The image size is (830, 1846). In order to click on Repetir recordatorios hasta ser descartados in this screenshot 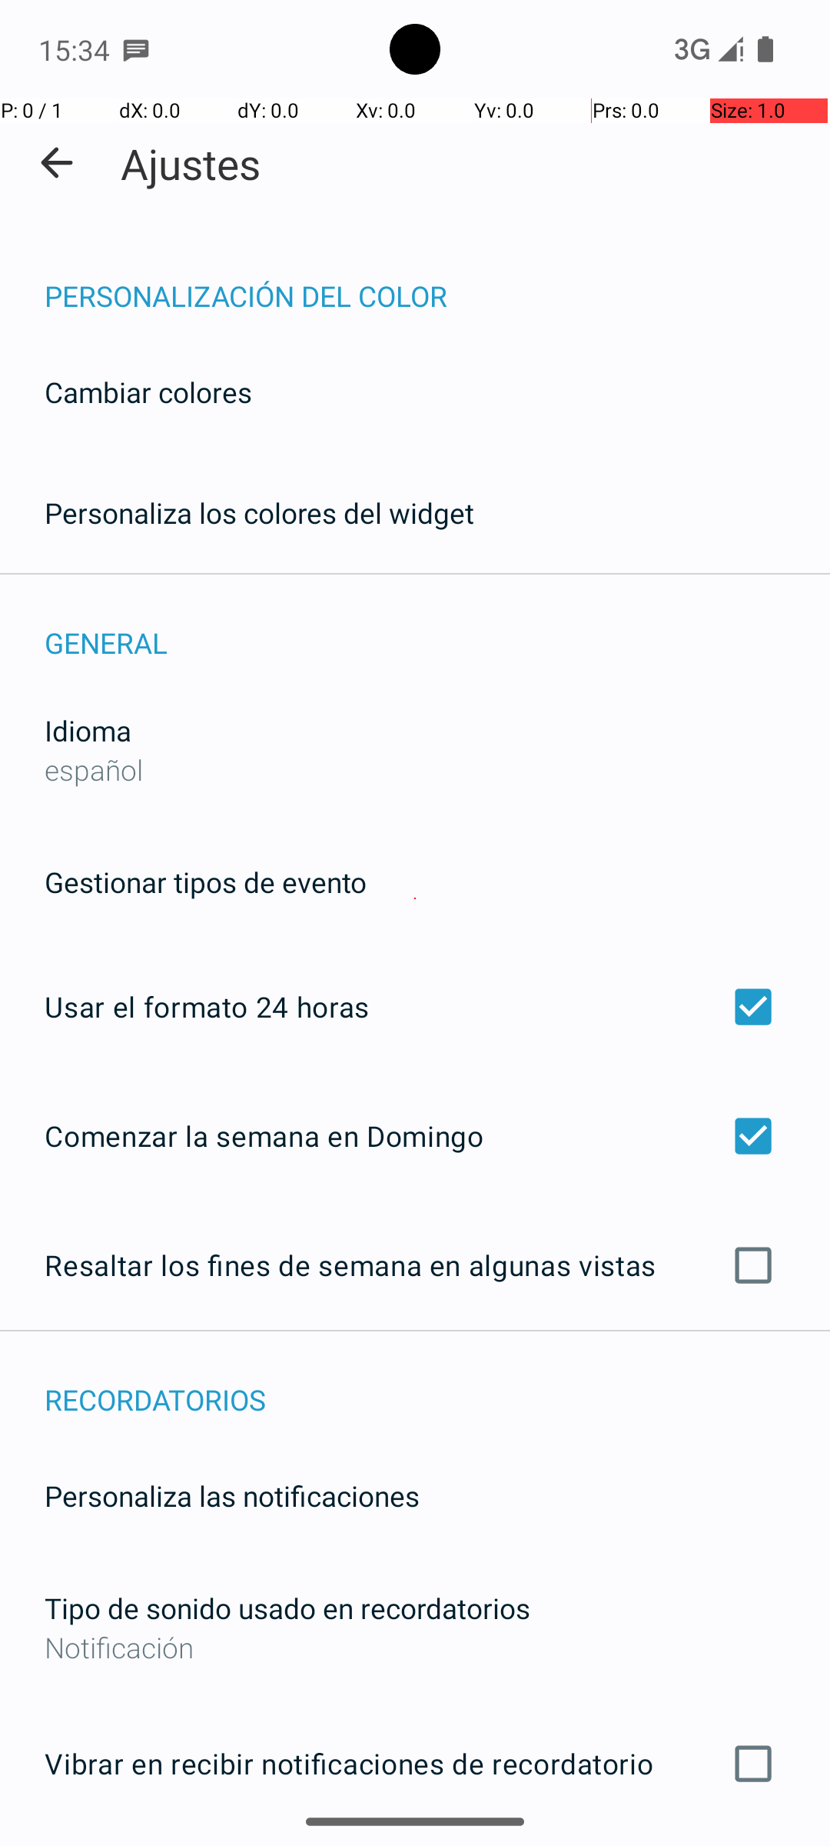, I will do `click(415, 1845)`.